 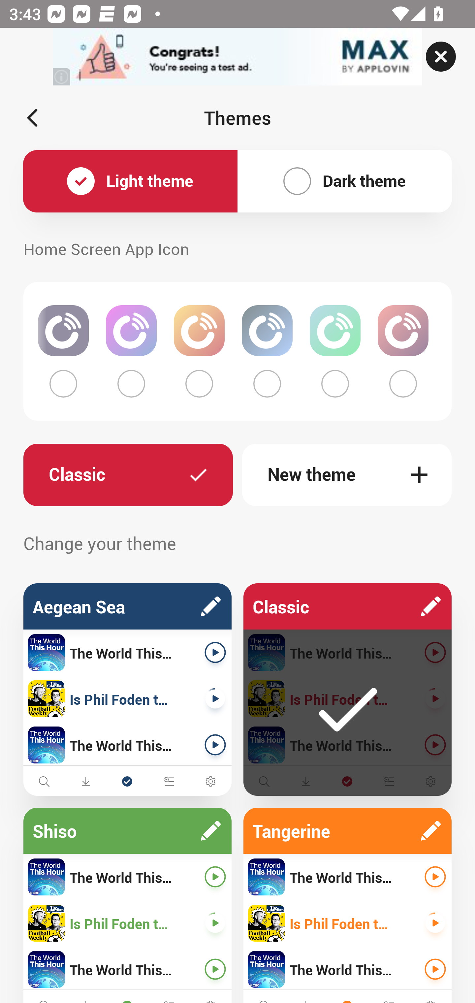 I want to click on Discover, so click(x=264, y=781).